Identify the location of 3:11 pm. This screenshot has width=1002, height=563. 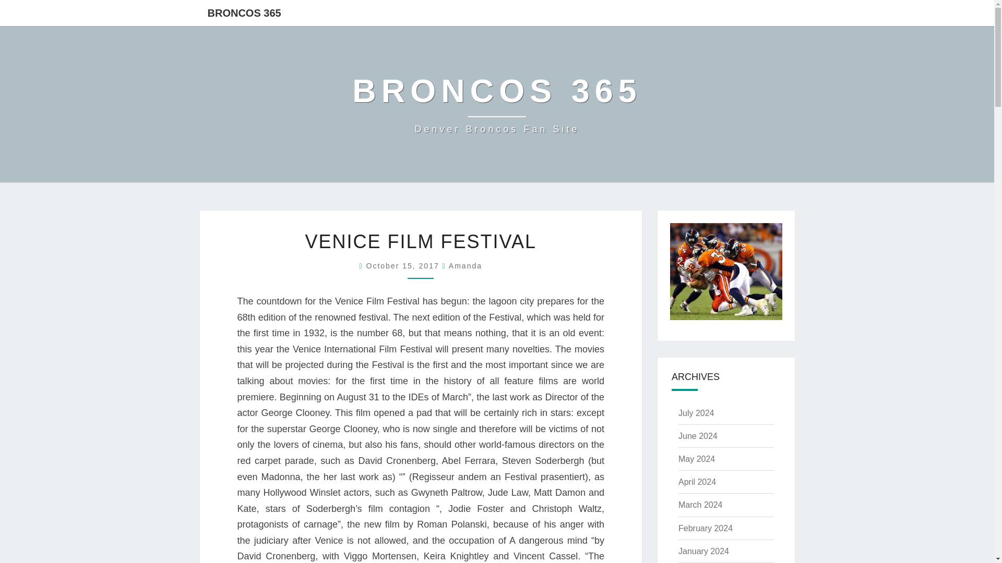
(697, 436).